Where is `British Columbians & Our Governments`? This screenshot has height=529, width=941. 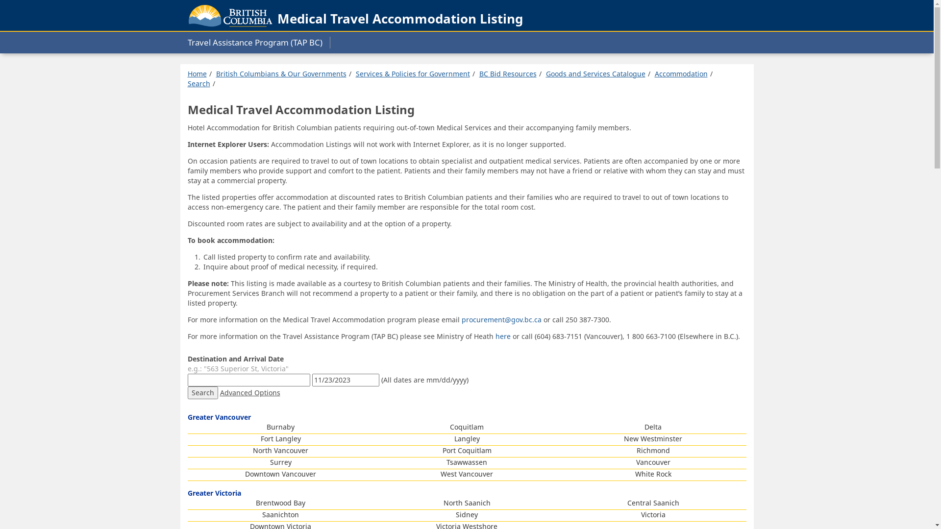 British Columbians & Our Governments is located at coordinates (281, 73).